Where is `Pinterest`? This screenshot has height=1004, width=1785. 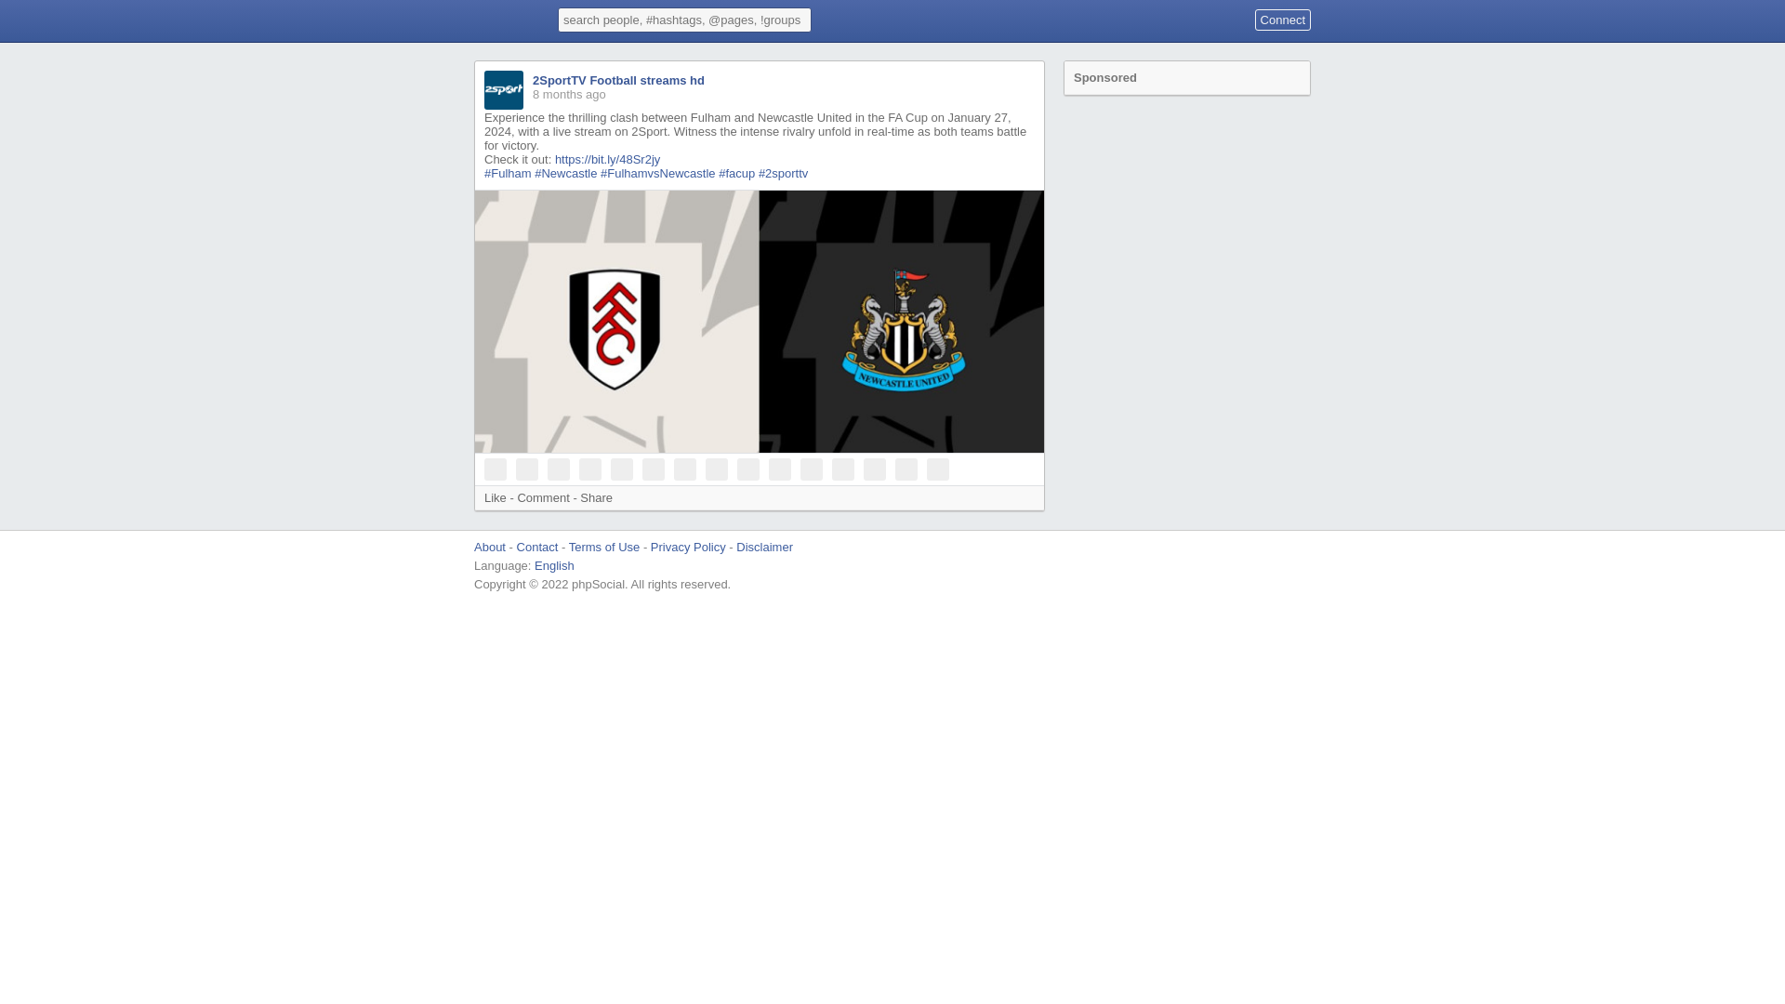 Pinterest is located at coordinates (558, 469).